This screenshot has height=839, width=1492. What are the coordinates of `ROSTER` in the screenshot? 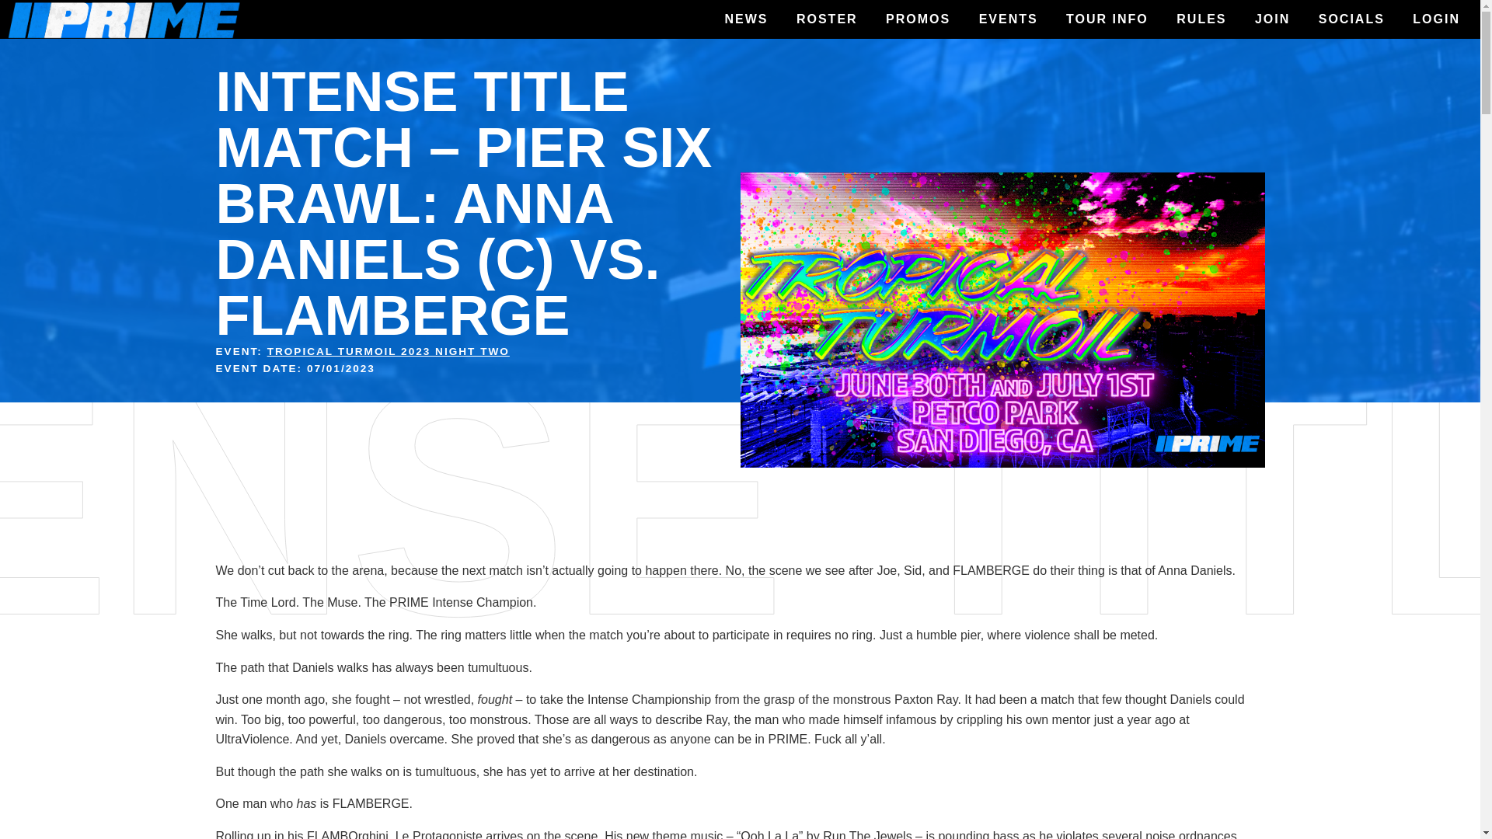 It's located at (827, 19).